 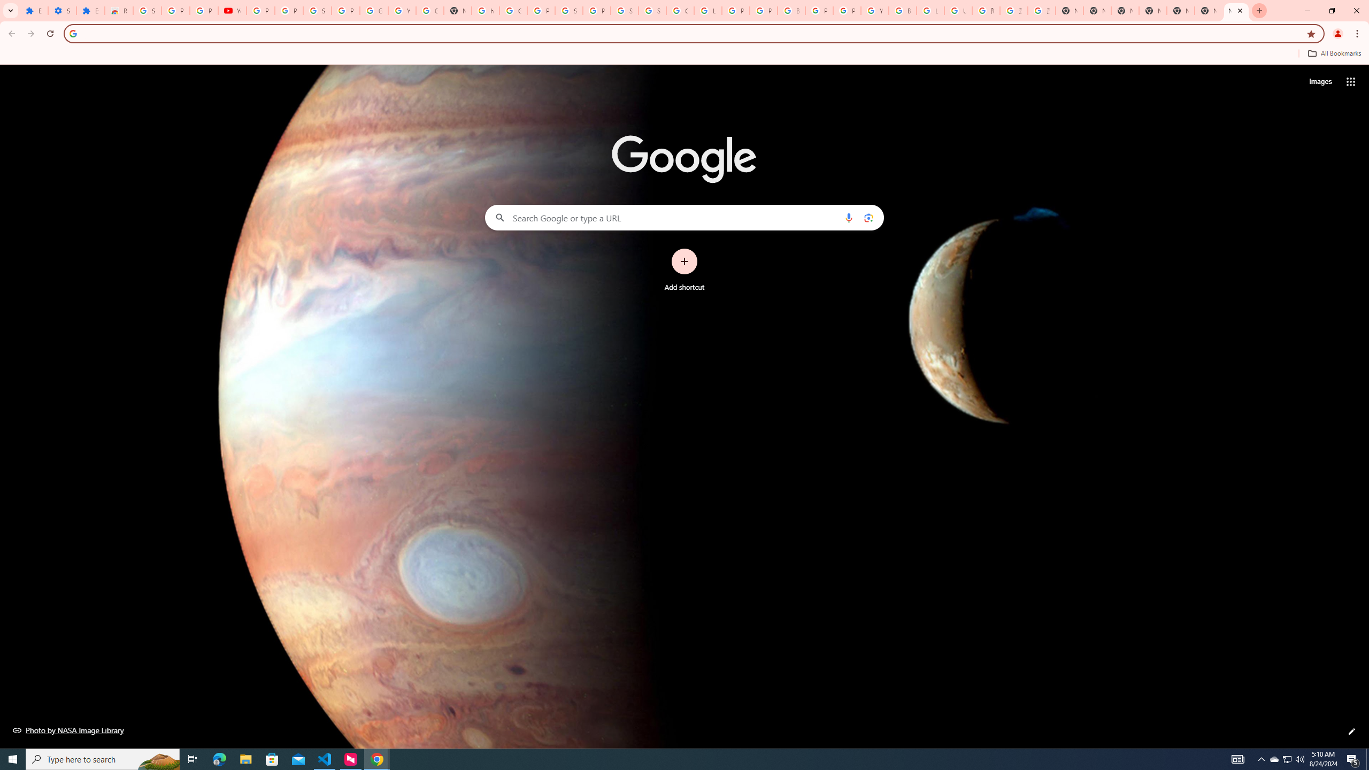 What do you see at coordinates (119, 11) in the screenshot?
I see `Reviews: Helix Fruit Jump Arcade Game` at bounding box center [119, 11].